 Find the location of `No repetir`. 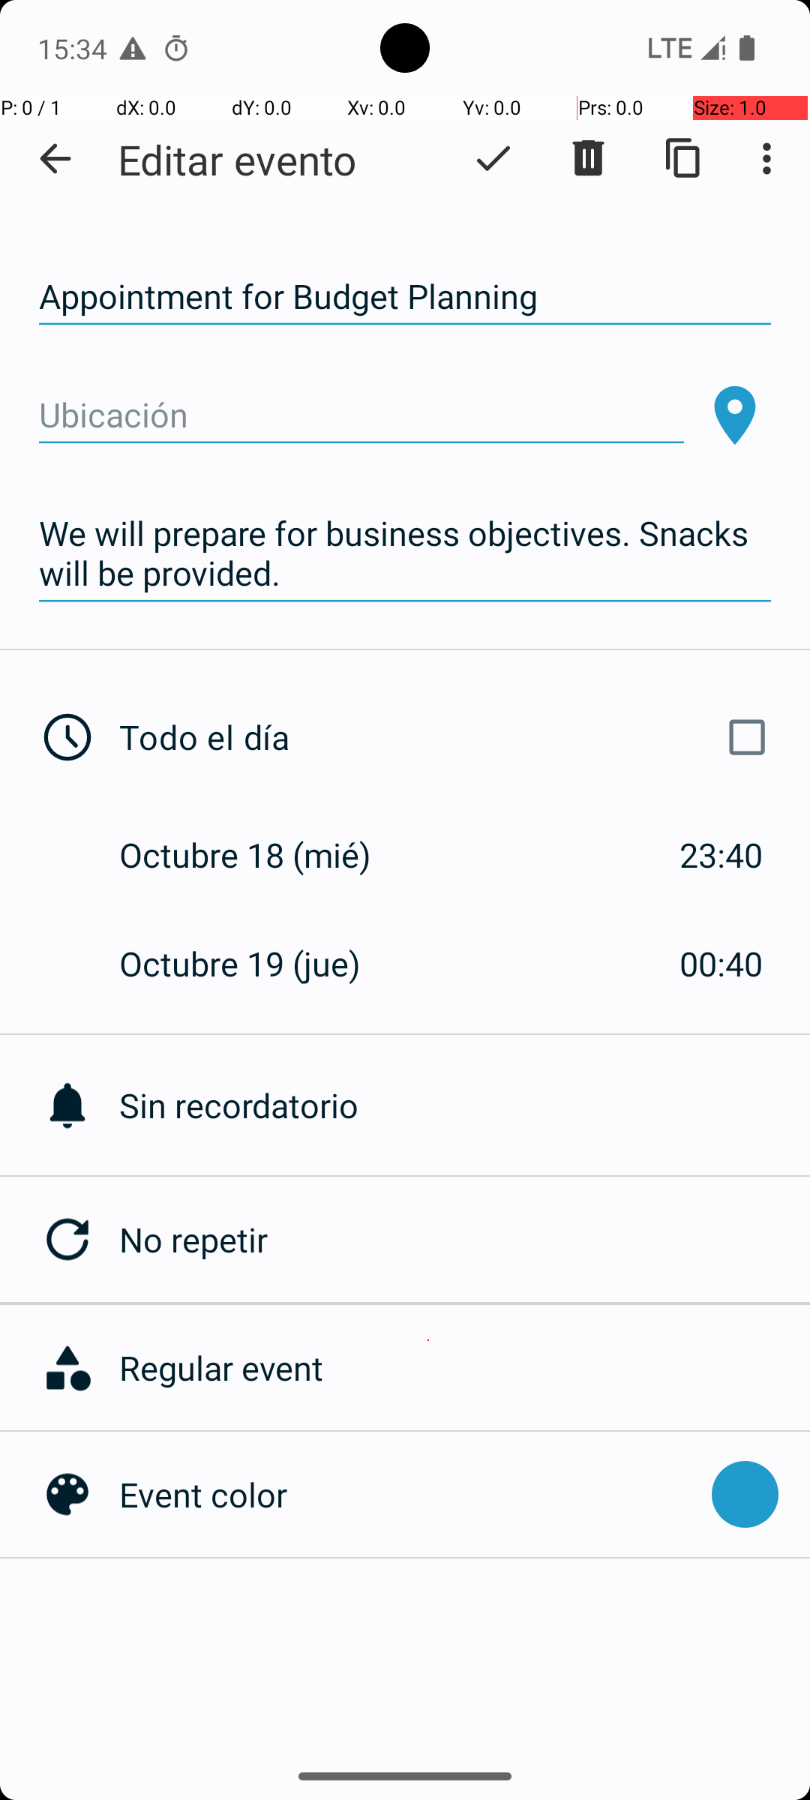

No repetir is located at coordinates (465, 1239).